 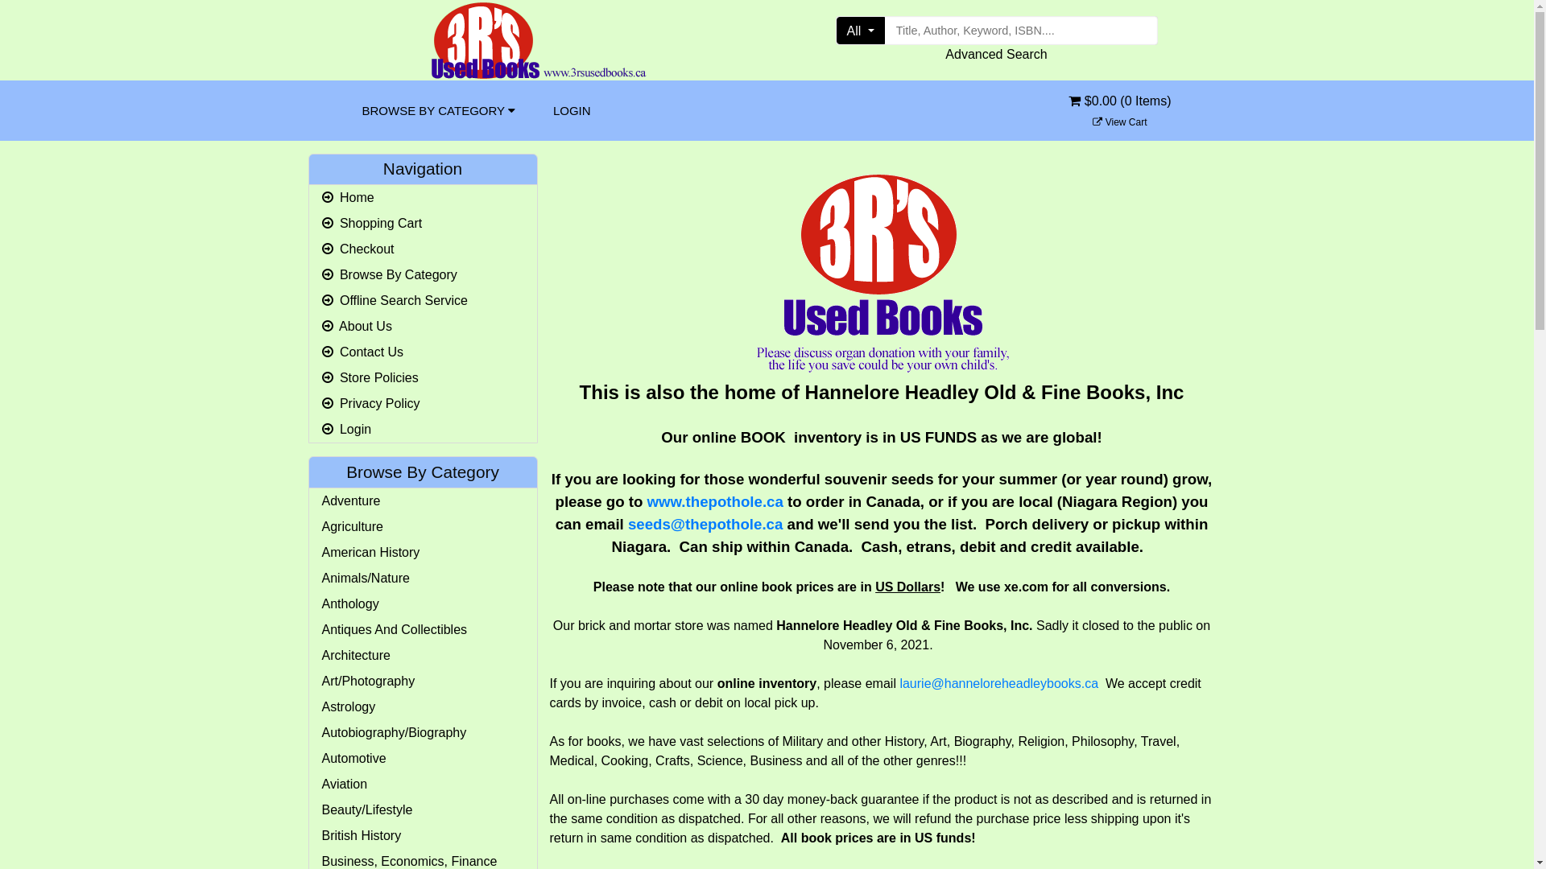 I want to click on Aviation, so click(x=424, y=785).